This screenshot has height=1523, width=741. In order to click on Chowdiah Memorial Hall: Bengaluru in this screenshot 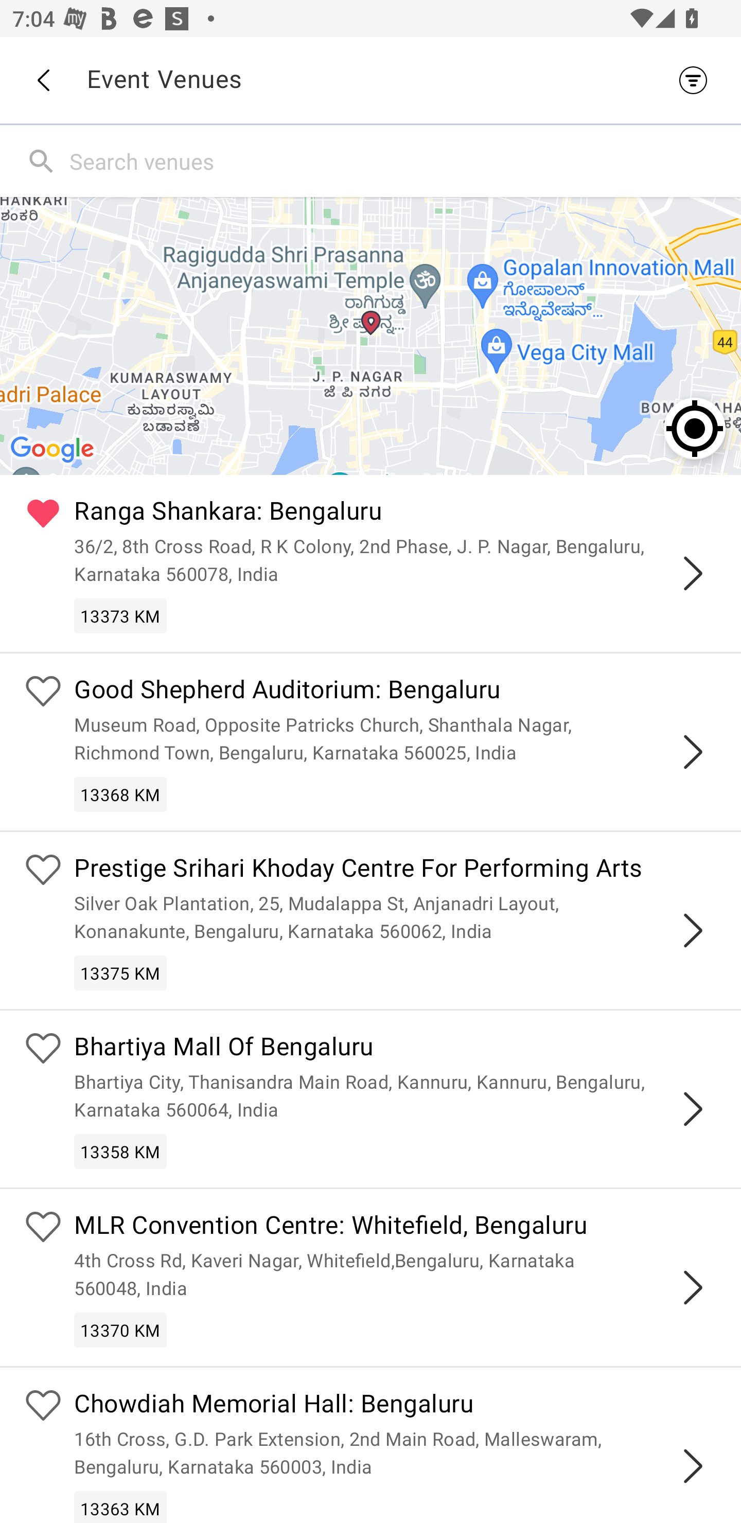, I will do `click(395, 1406)`.